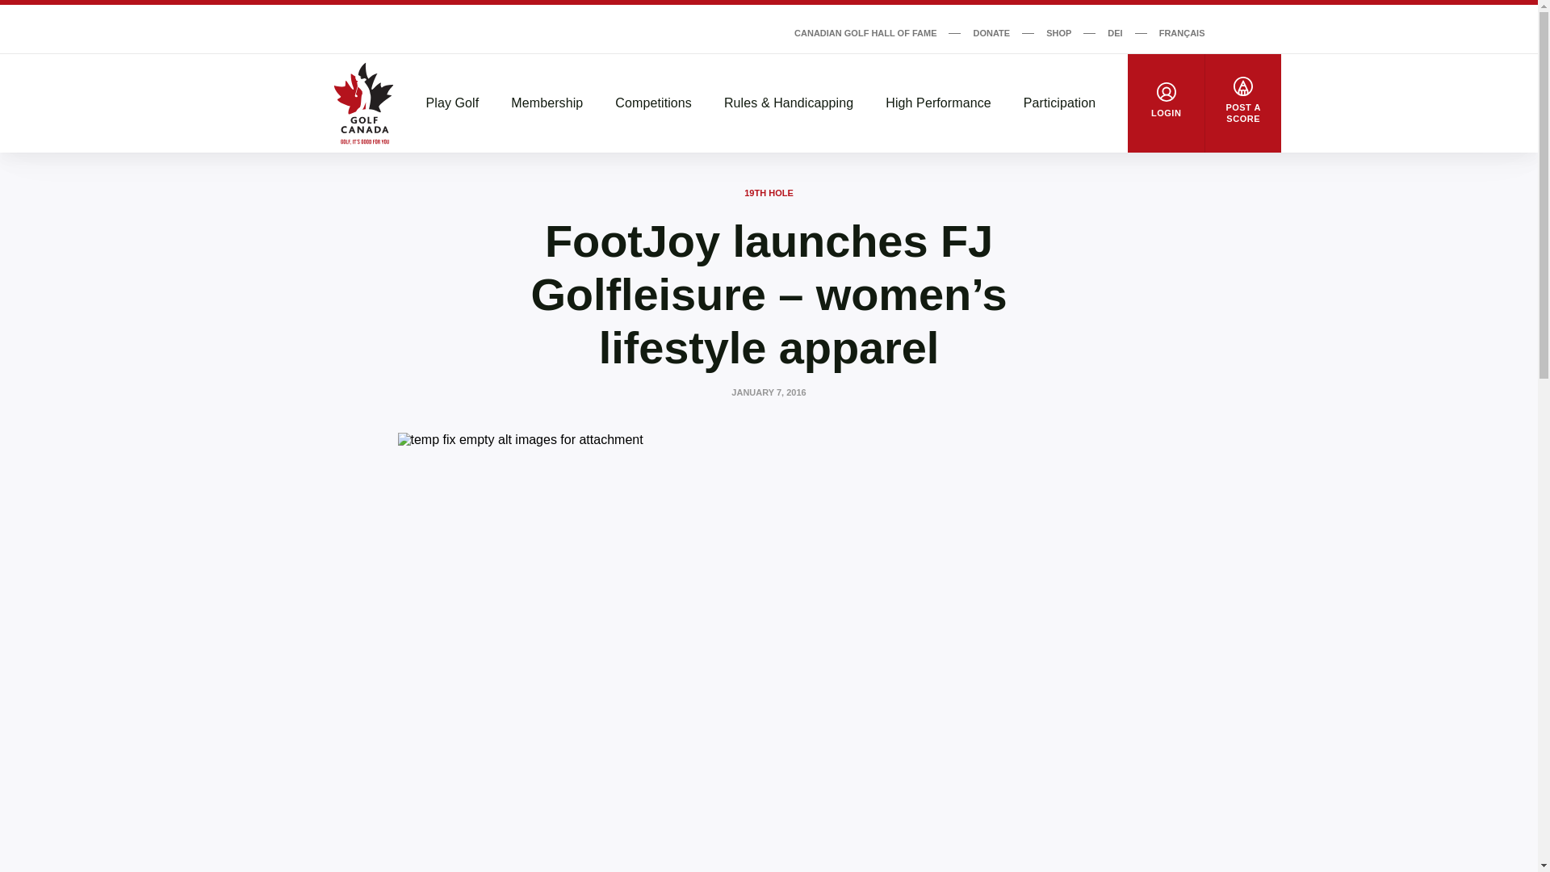 This screenshot has height=872, width=1550. What do you see at coordinates (991, 32) in the screenshot?
I see `DONATE` at bounding box center [991, 32].